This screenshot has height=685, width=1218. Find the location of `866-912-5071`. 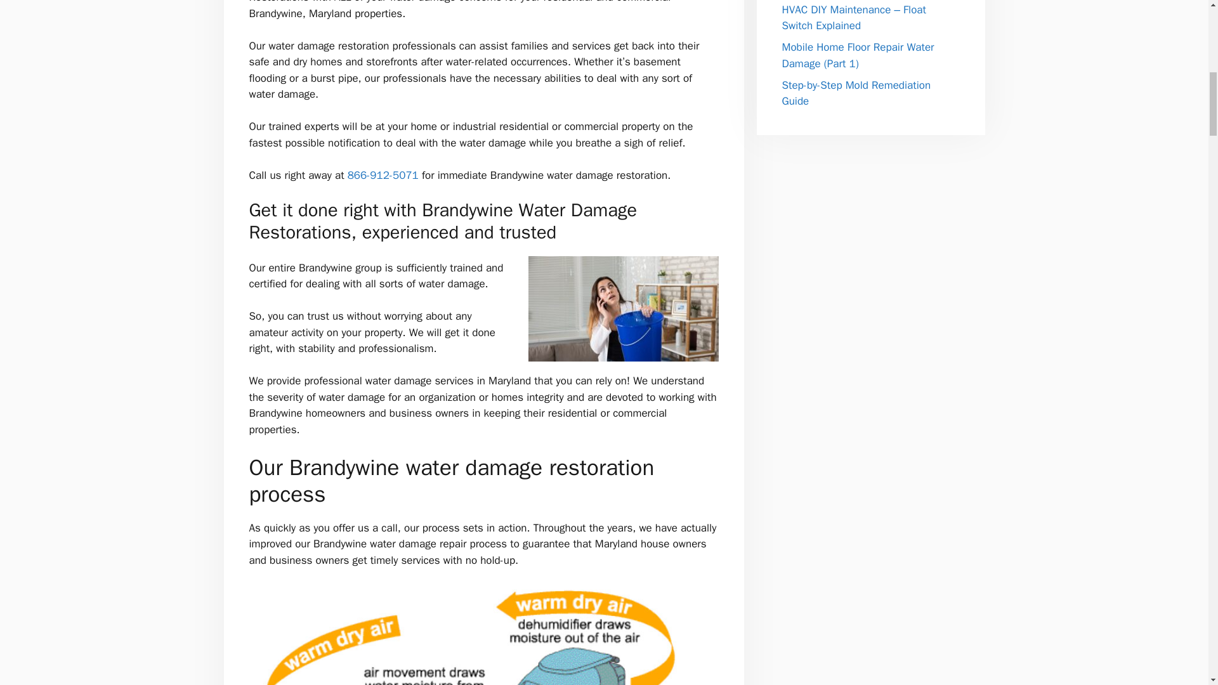

866-912-5071 is located at coordinates (383, 175).